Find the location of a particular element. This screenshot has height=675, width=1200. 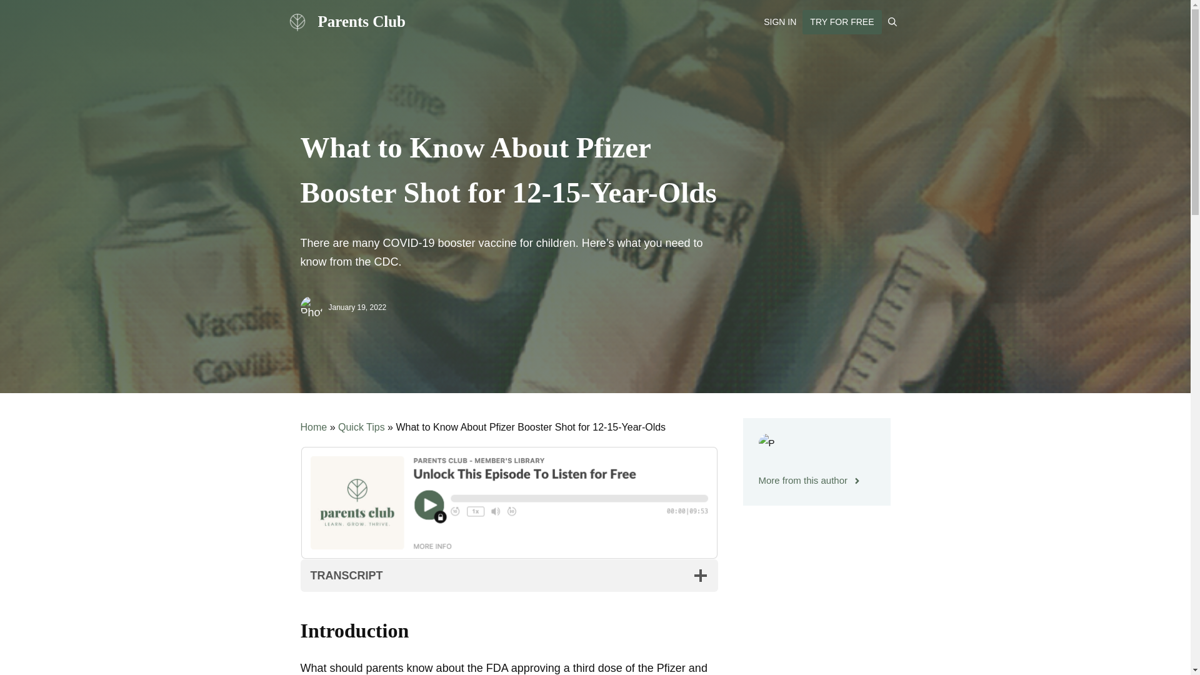

Parents Club is located at coordinates (361, 21).